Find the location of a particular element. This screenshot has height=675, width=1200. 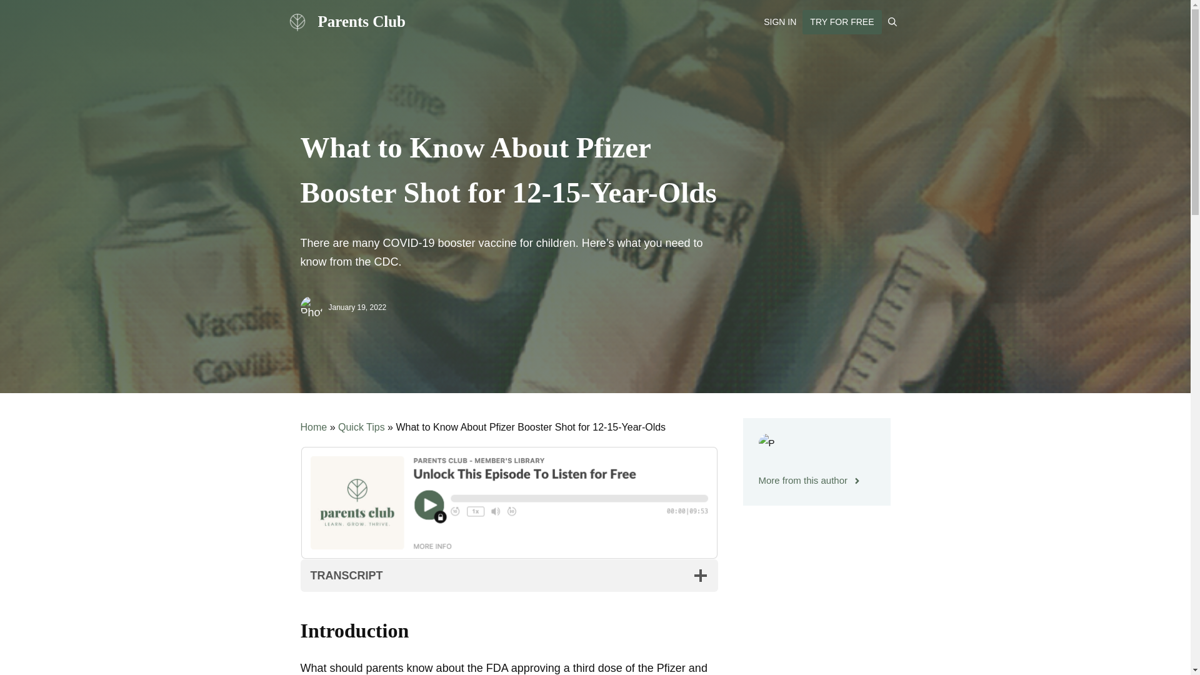

Parents Club is located at coordinates (361, 21).